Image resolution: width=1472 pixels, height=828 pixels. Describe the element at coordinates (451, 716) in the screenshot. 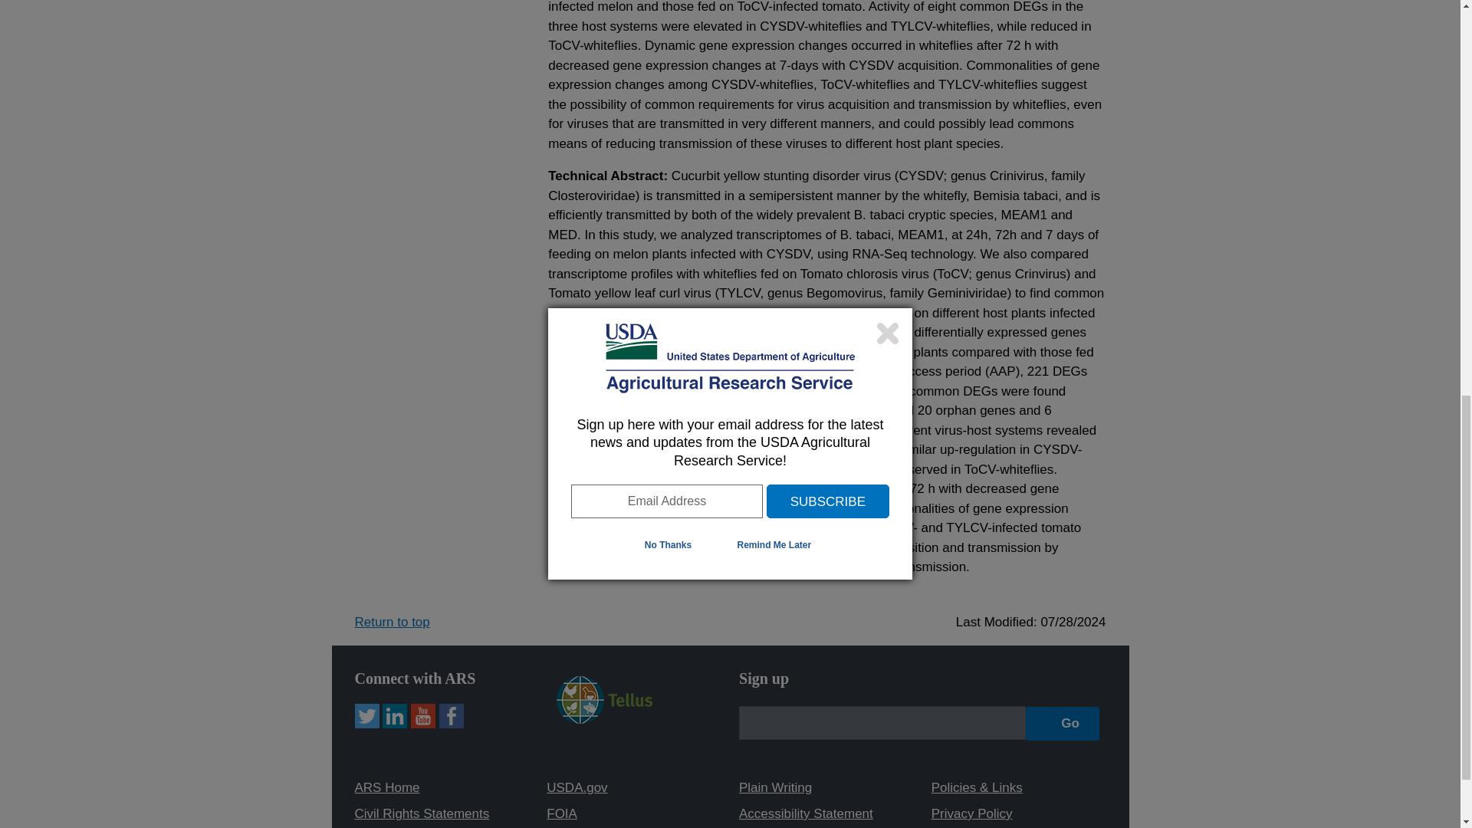

I see `Facebook Icon` at that location.